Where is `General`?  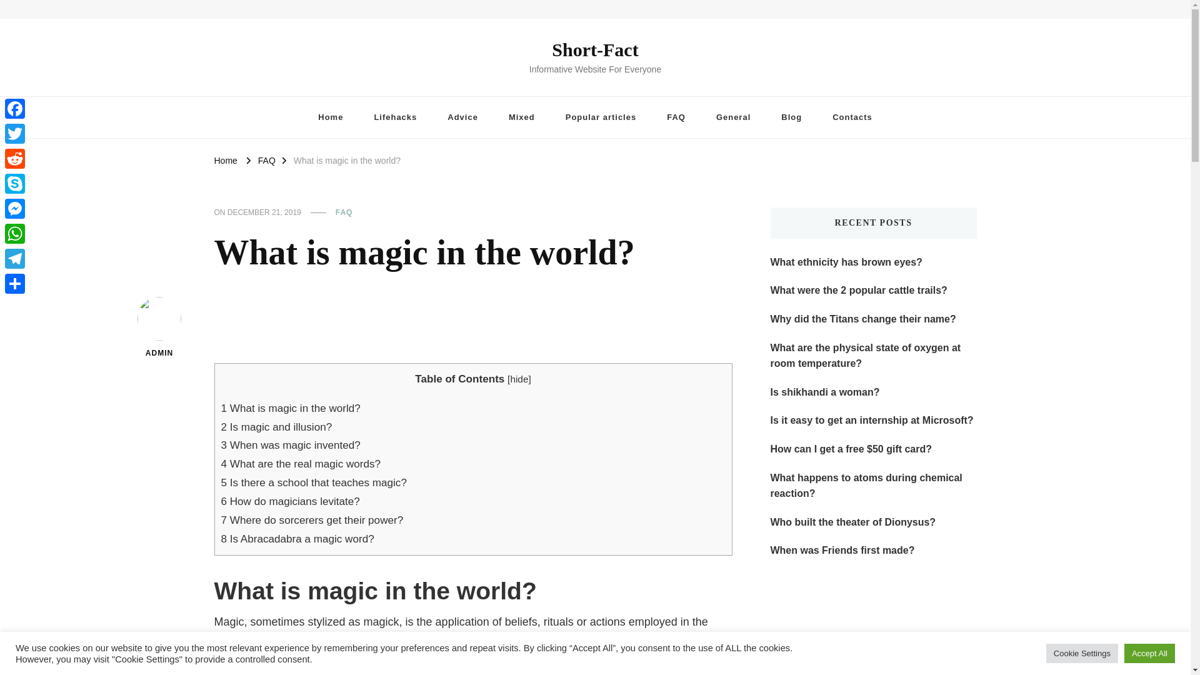 General is located at coordinates (733, 117).